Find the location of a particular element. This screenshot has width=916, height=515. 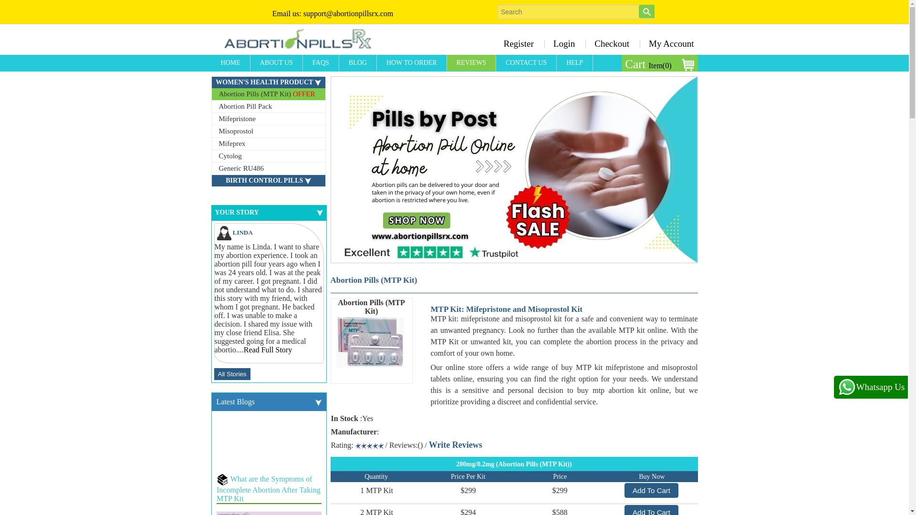

My Account is located at coordinates (668, 43).